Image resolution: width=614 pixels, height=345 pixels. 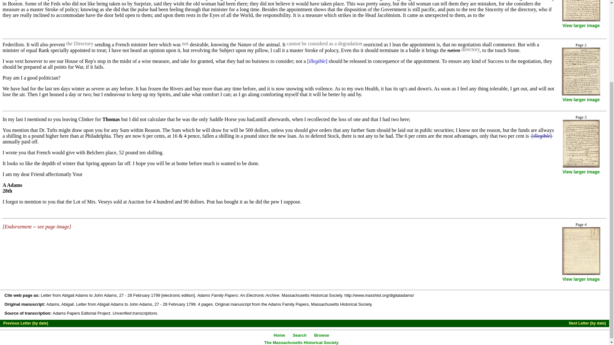 I want to click on Browse, so click(x=321, y=335).